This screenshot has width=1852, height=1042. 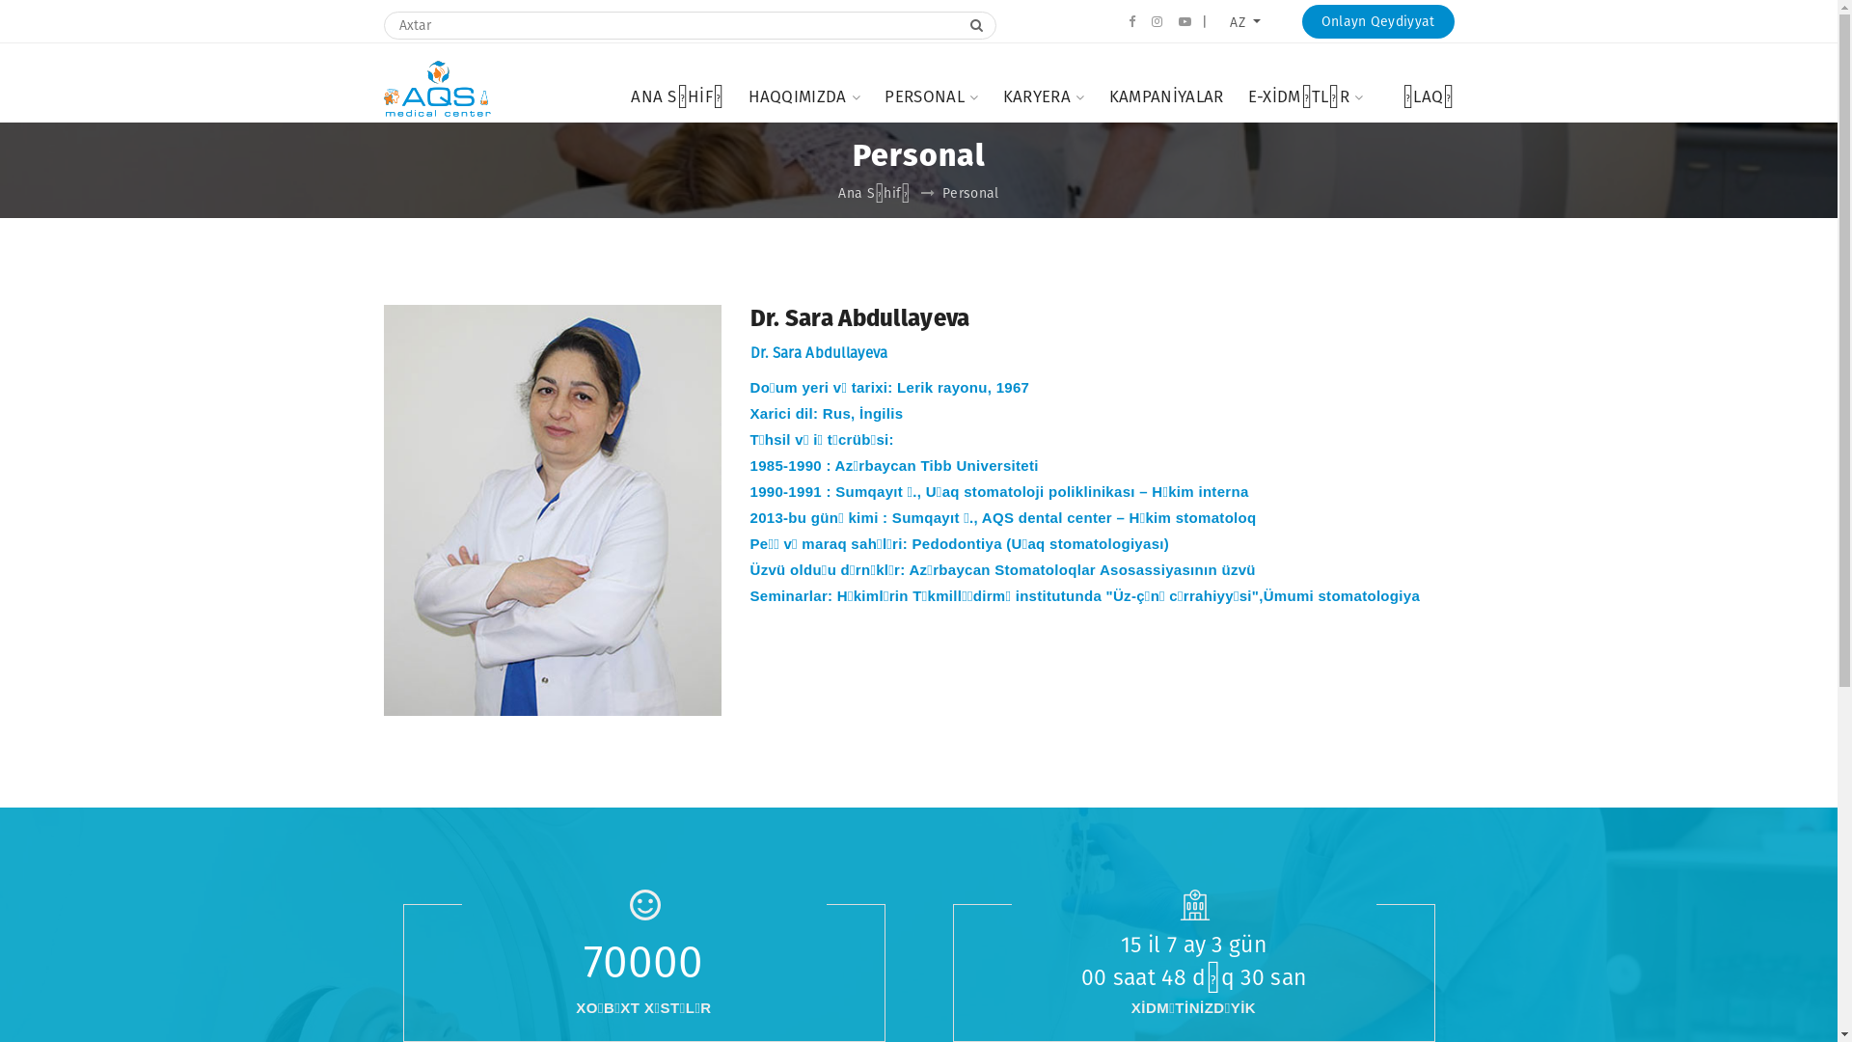 I want to click on Onlayn Qeydiyyat, so click(x=1378, y=21).